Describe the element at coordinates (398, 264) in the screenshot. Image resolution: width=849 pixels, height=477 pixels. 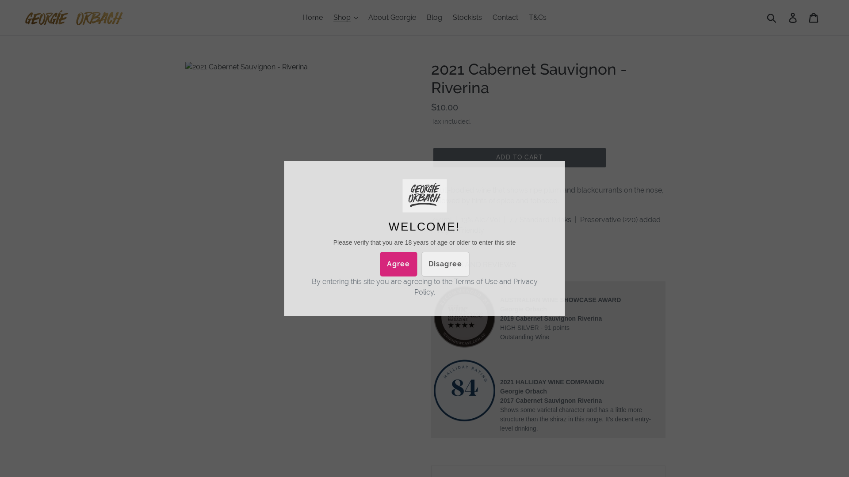
I see `Agree` at that location.